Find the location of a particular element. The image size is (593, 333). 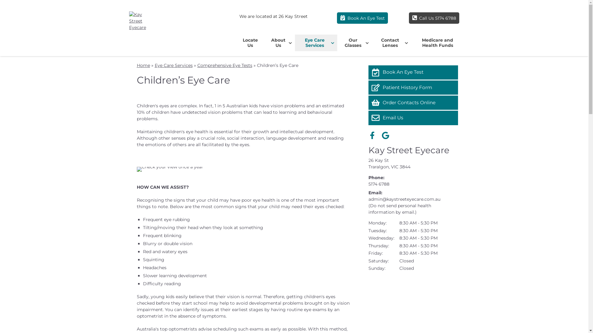

Home is located at coordinates (143, 65).